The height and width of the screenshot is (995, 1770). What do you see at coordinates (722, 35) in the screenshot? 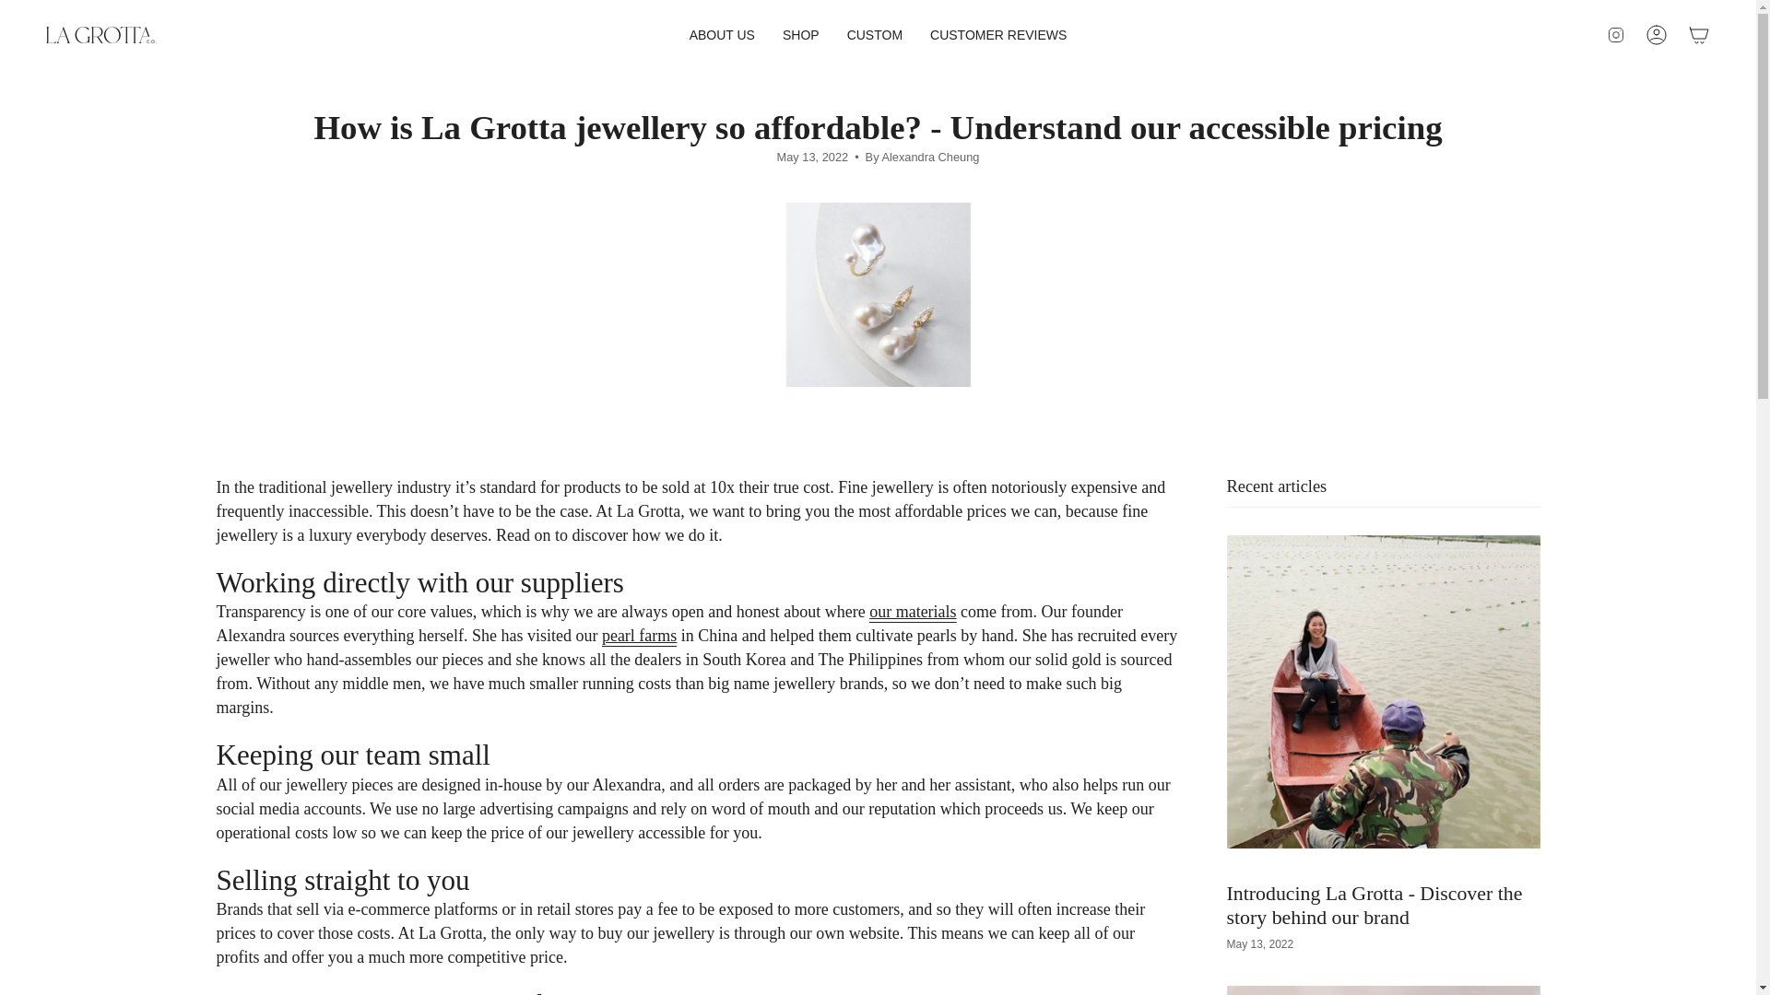
I see `ABOUT US` at bounding box center [722, 35].